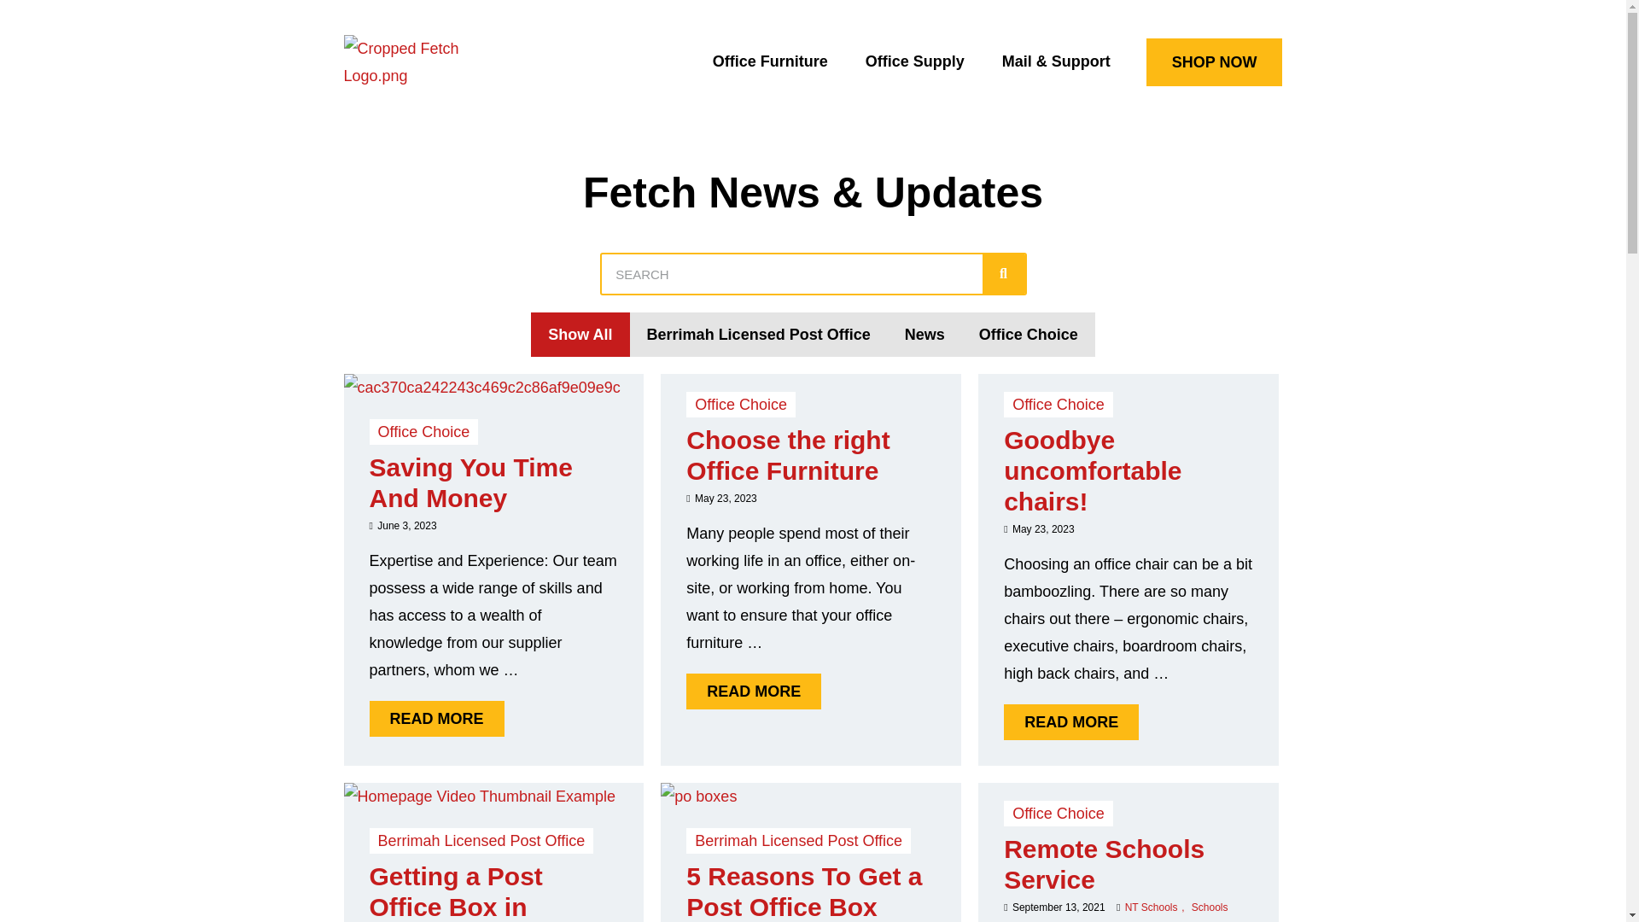 The height and width of the screenshot is (922, 1639). Describe the element at coordinates (754, 691) in the screenshot. I see `READ MORE` at that location.